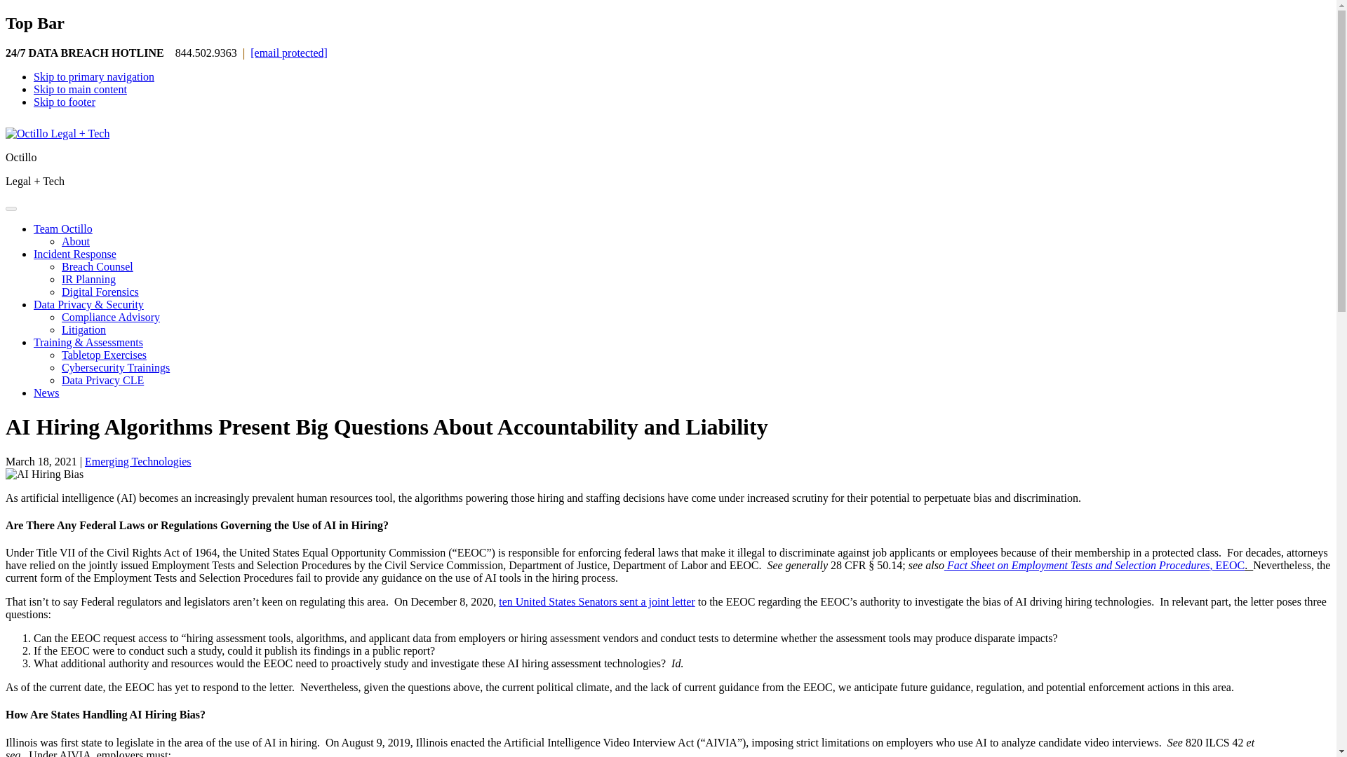 The width and height of the screenshot is (1347, 757). What do you see at coordinates (100, 292) in the screenshot?
I see `Digital Forensics` at bounding box center [100, 292].